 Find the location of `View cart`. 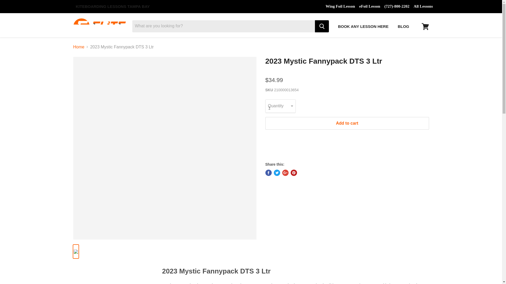

View cart is located at coordinates (425, 26).